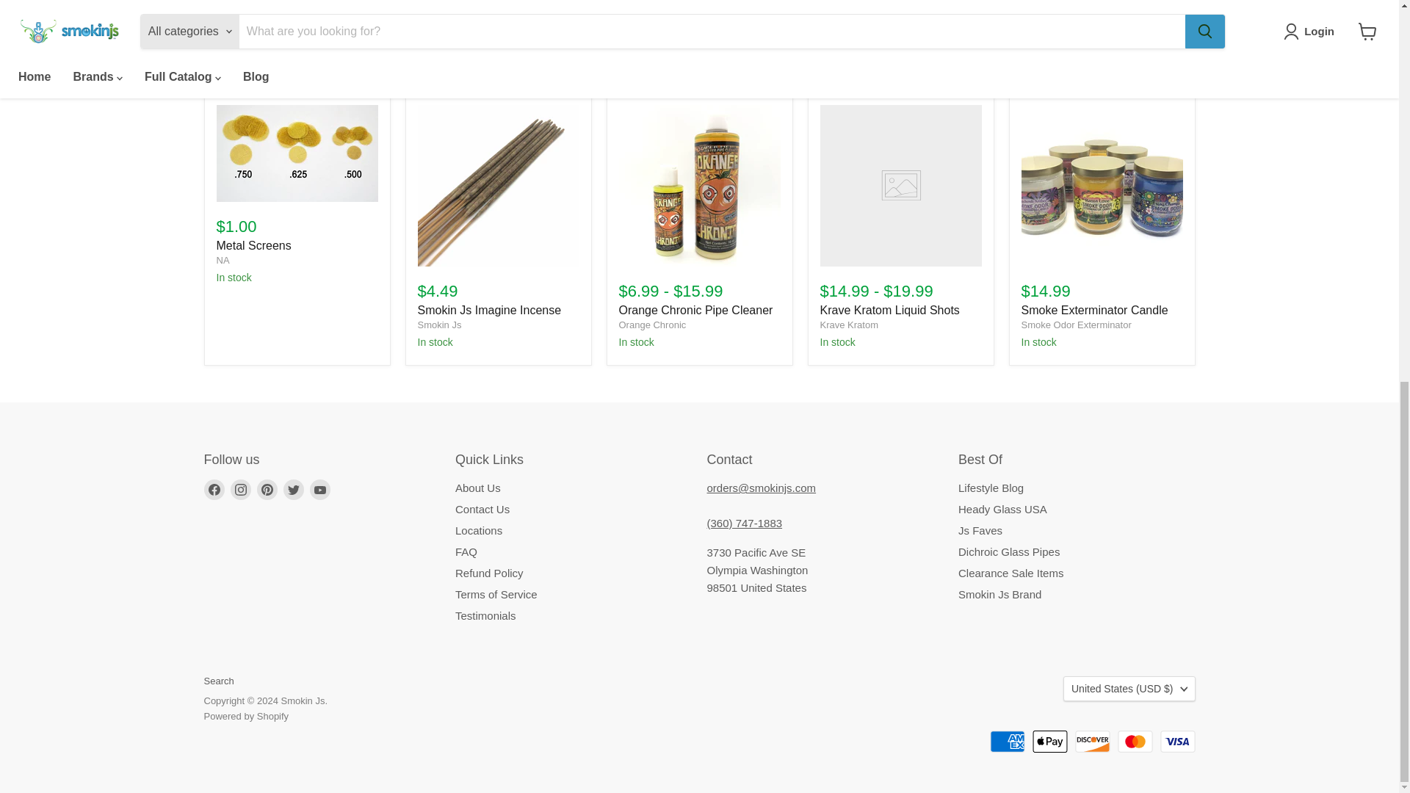 This screenshot has width=1410, height=793. I want to click on Orange Chronic, so click(652, 325).